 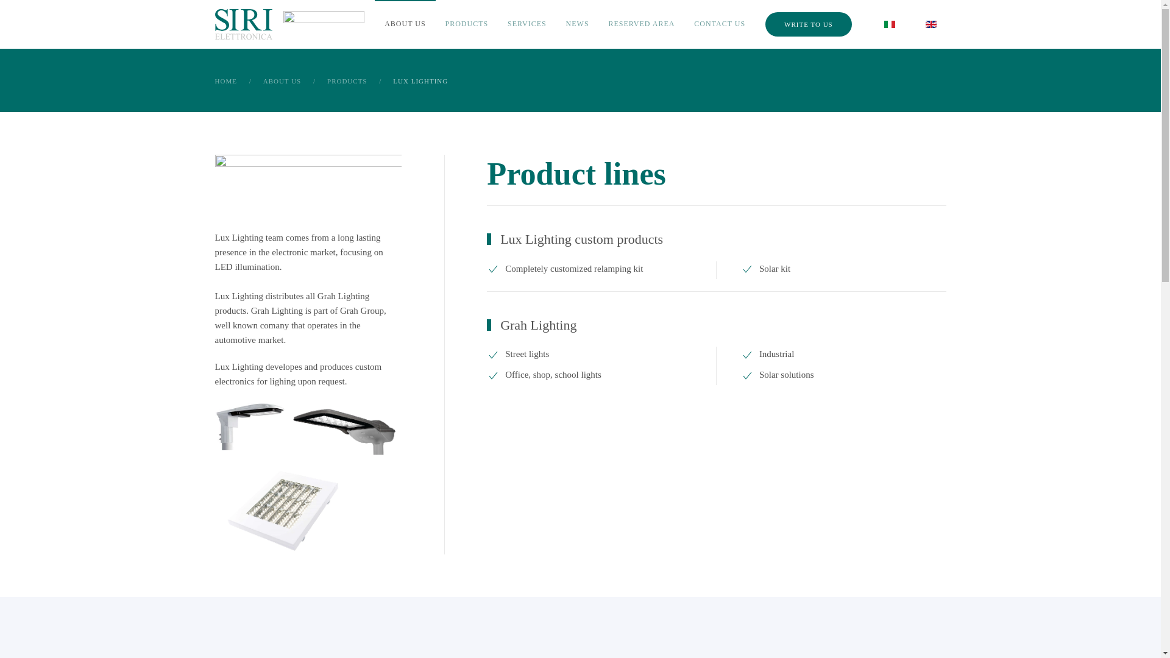 I want to click on PRODUCTS, so click(x=467, y=24).